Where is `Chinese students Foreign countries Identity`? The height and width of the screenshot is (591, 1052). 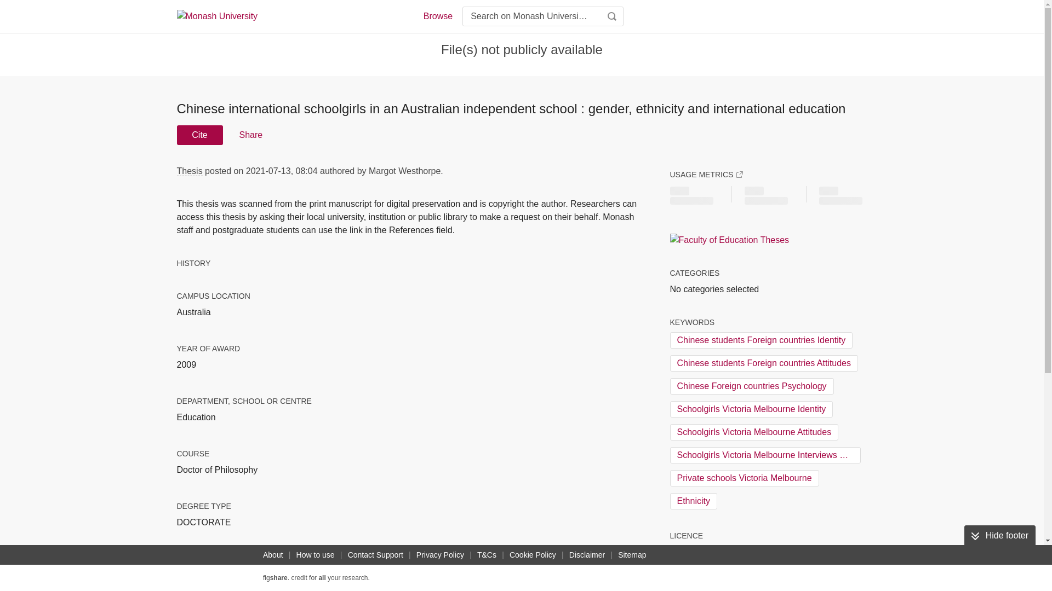
Chinese students Foreign countries Identity is located at coordinates (761, 340).